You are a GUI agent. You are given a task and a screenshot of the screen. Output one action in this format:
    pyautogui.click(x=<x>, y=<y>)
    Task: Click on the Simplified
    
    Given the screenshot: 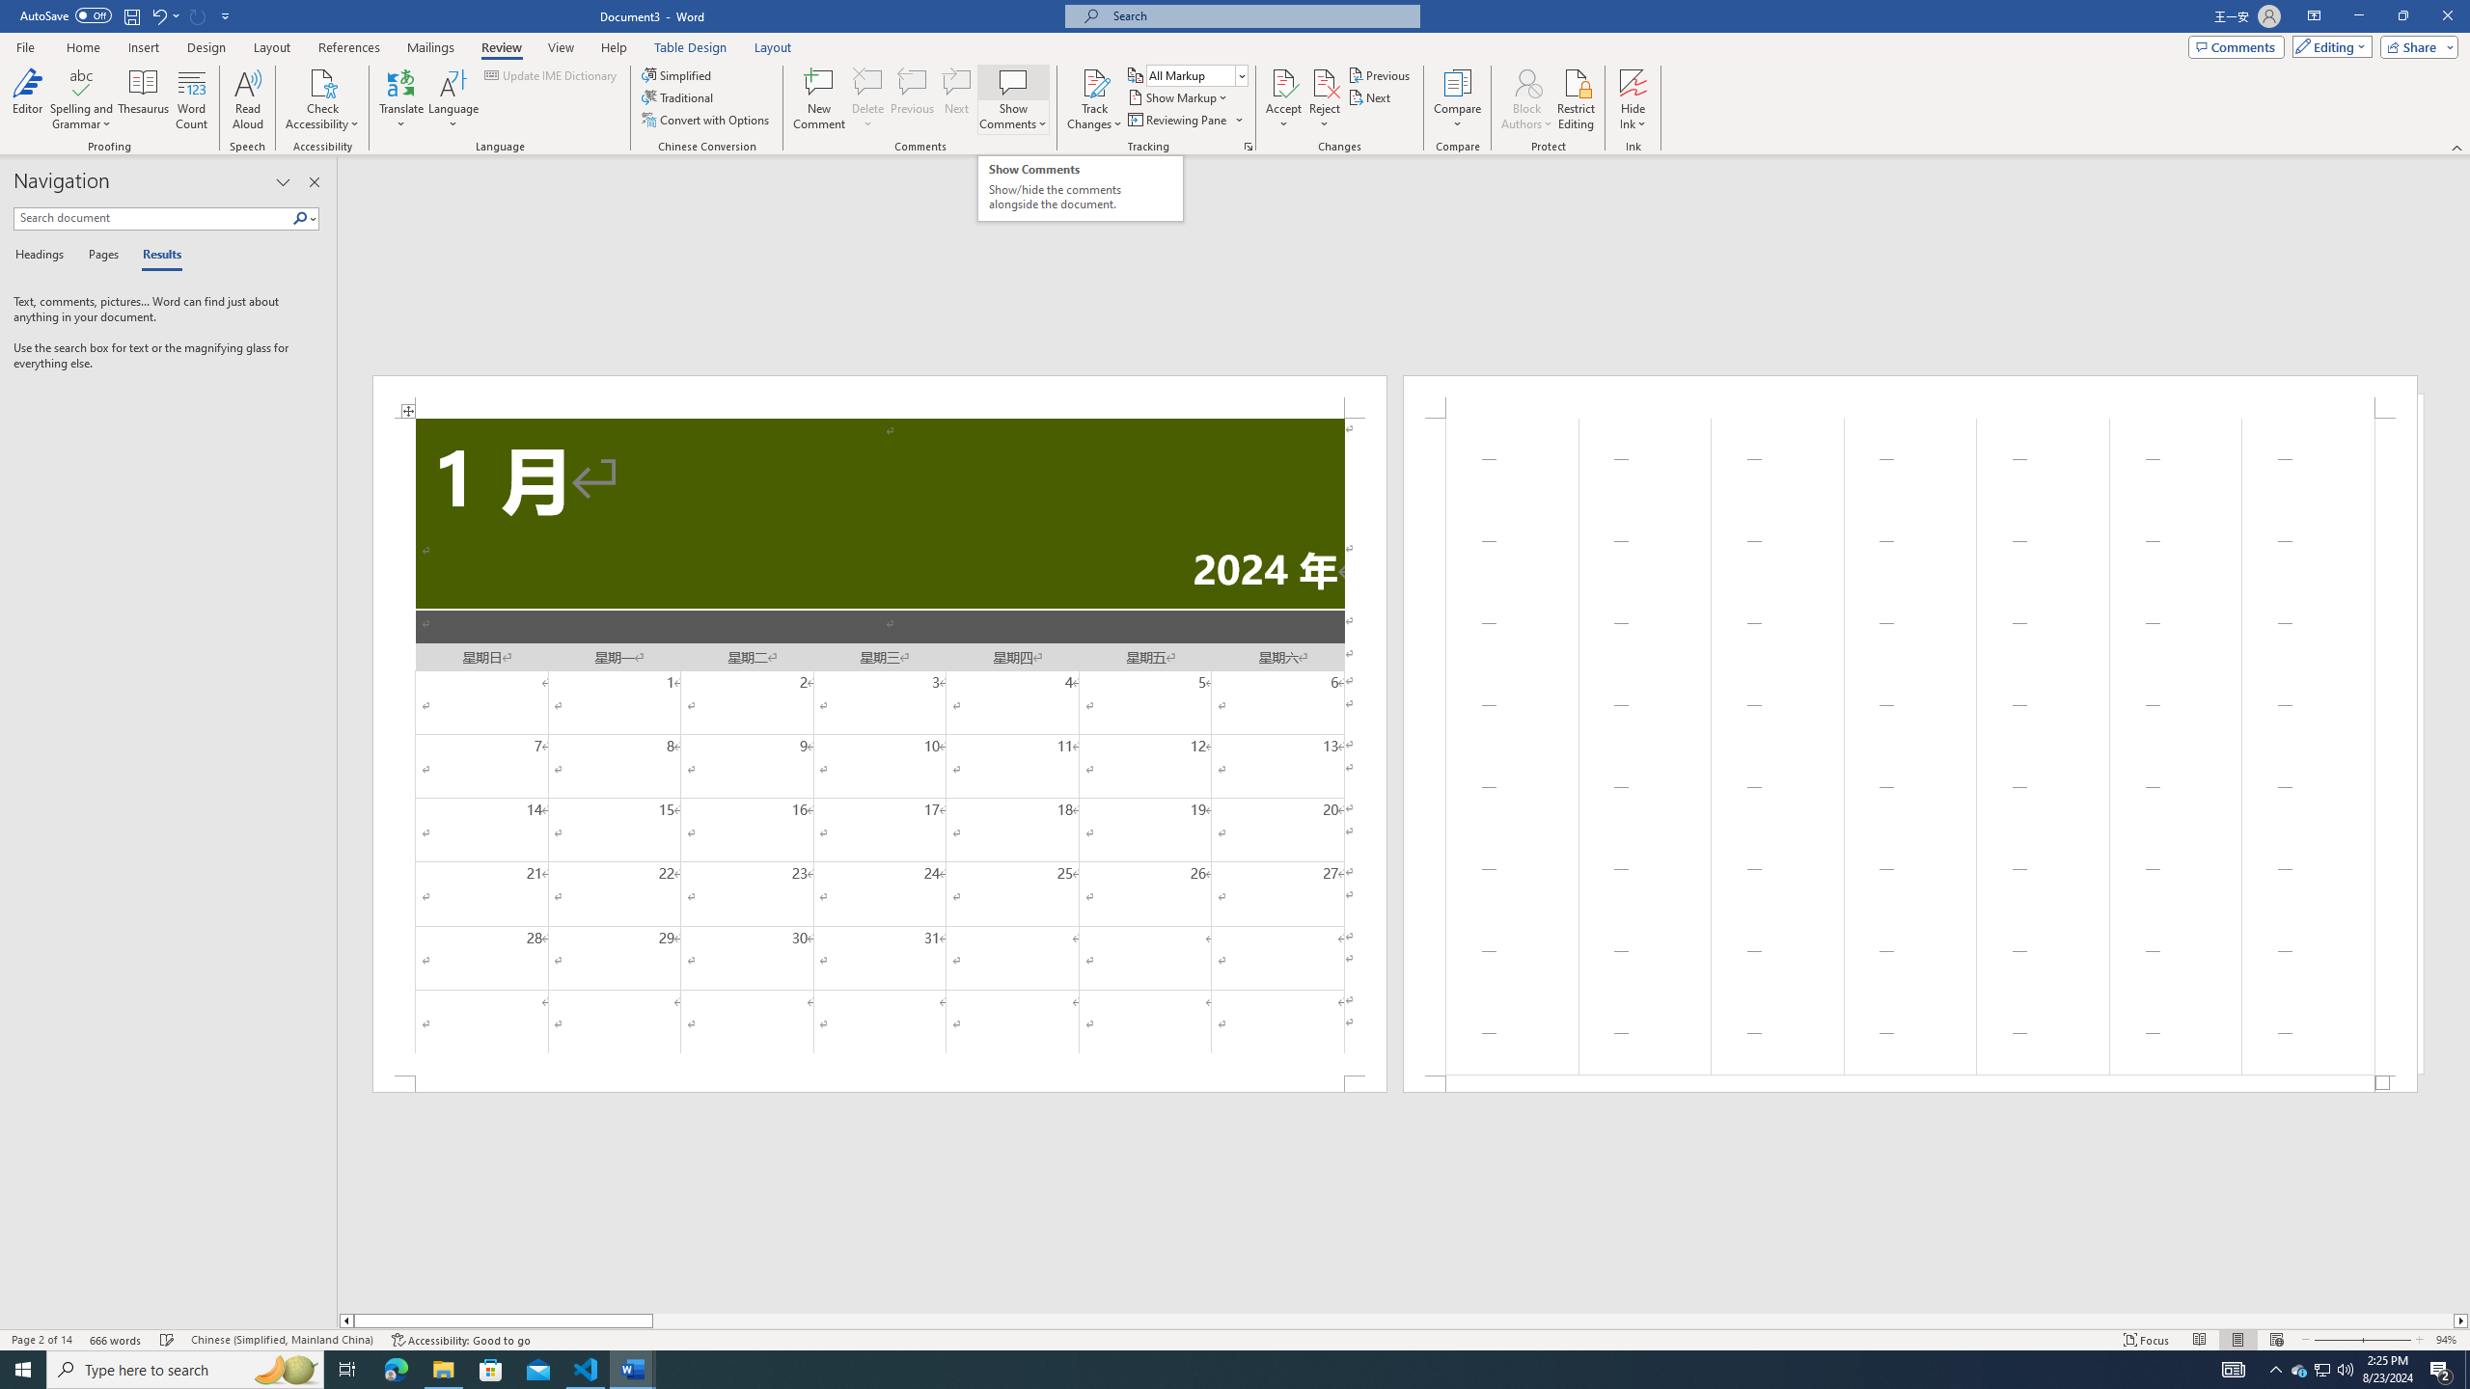 What is the action you would take?
    pyautogui.click(x=679, y=75)
    